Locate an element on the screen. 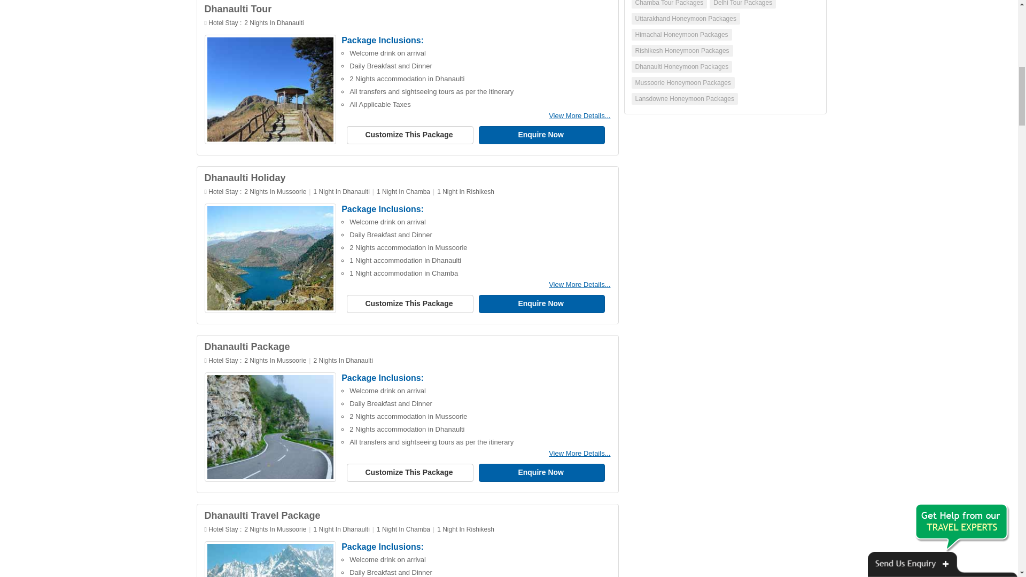 The image size is (1026, 577). View More Details... is located at coordinates (579, 115).